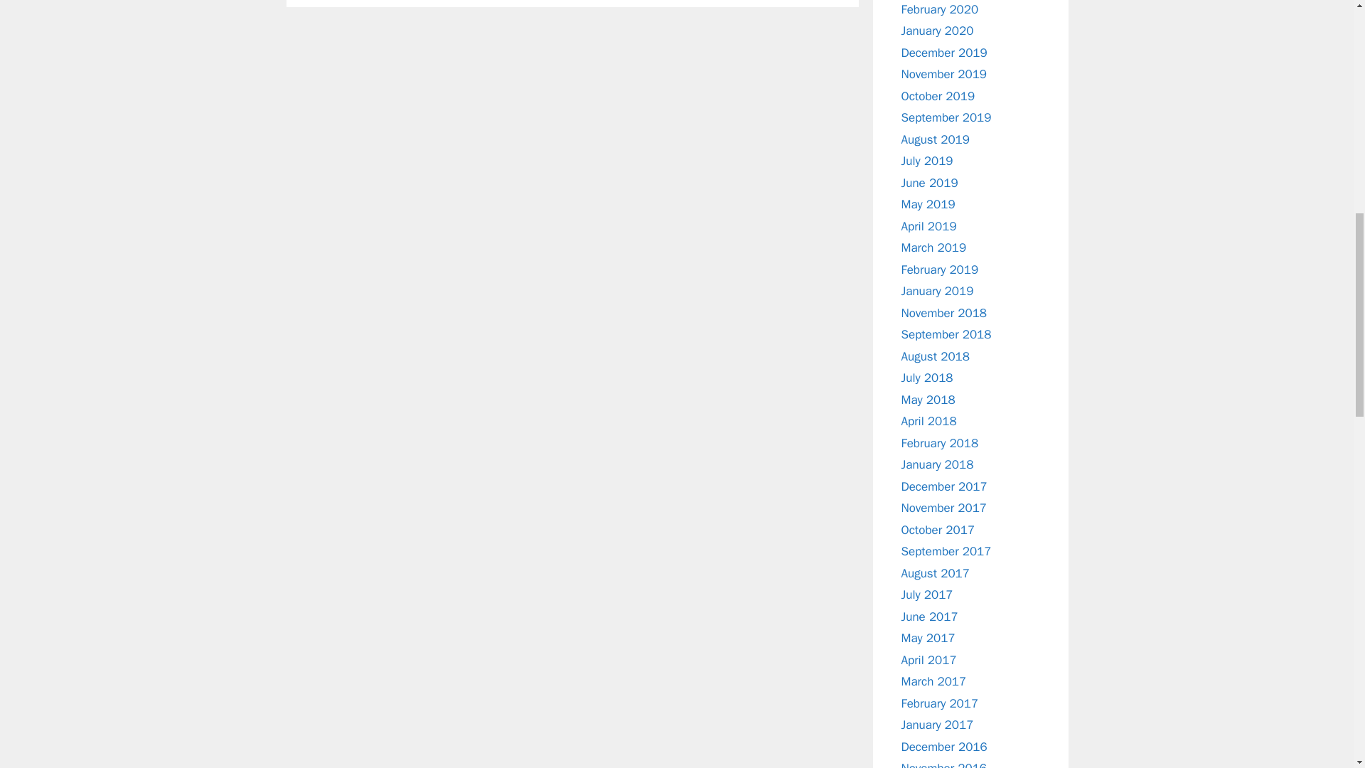  Describe the element at coordinates (938, 95) in the screenshot. I see `October 2019` at that location.